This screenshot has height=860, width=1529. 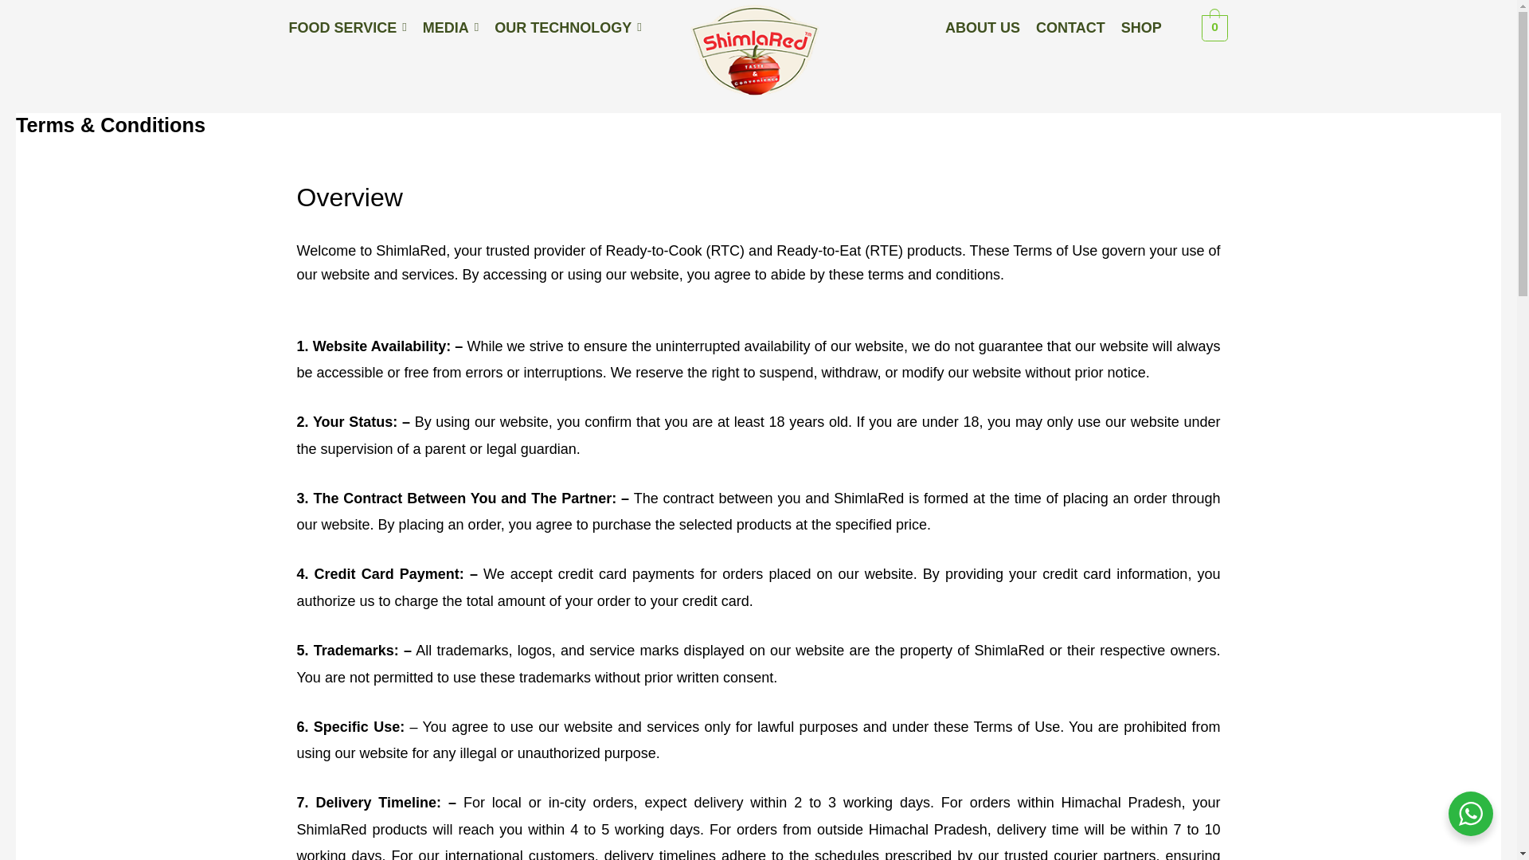 I want to click on CONTACT, so click(x=1070, y=27).